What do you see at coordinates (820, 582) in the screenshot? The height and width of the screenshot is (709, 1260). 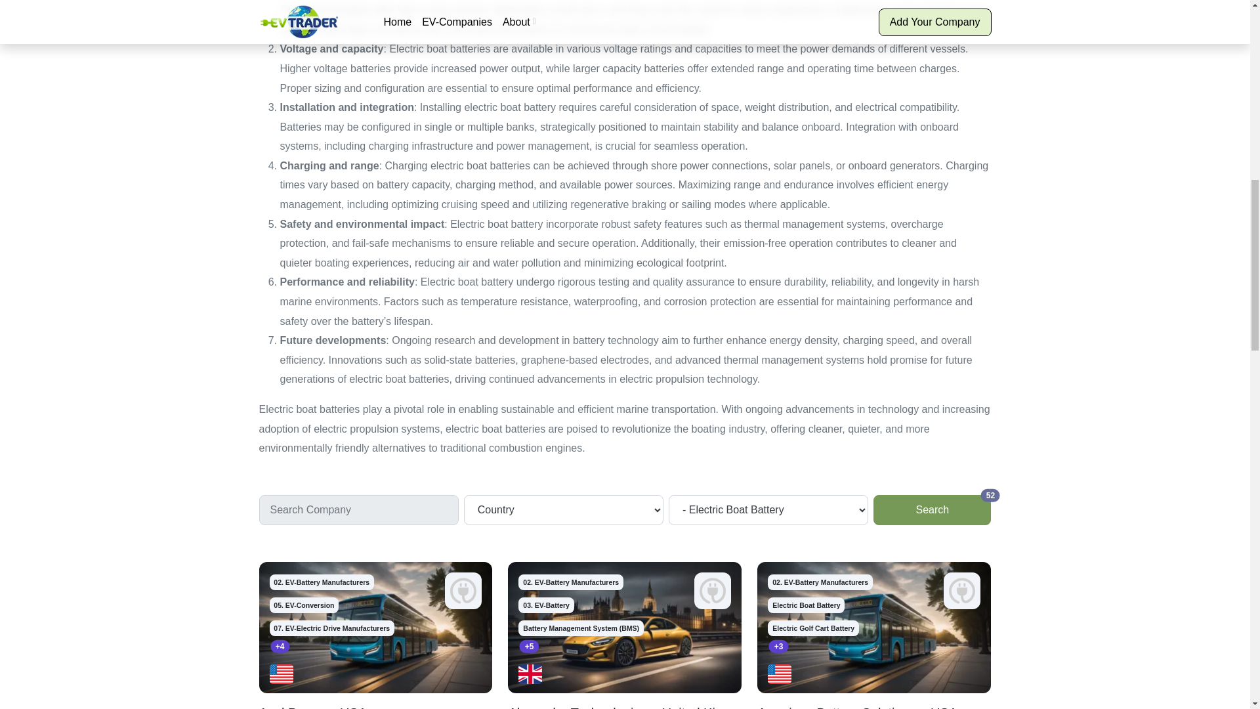 I see `05. EV-Conversion` at bounding box center [820, 582].